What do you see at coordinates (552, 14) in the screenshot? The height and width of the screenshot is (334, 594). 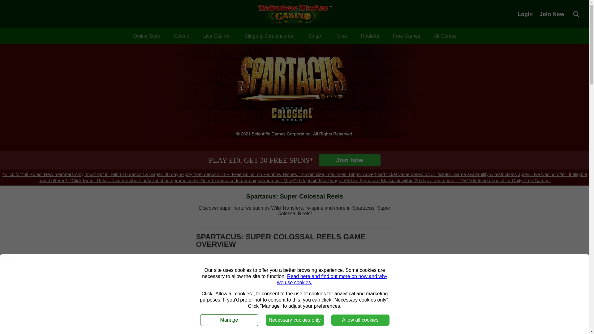 I see `Join Now` at bounding box center [552, 14].